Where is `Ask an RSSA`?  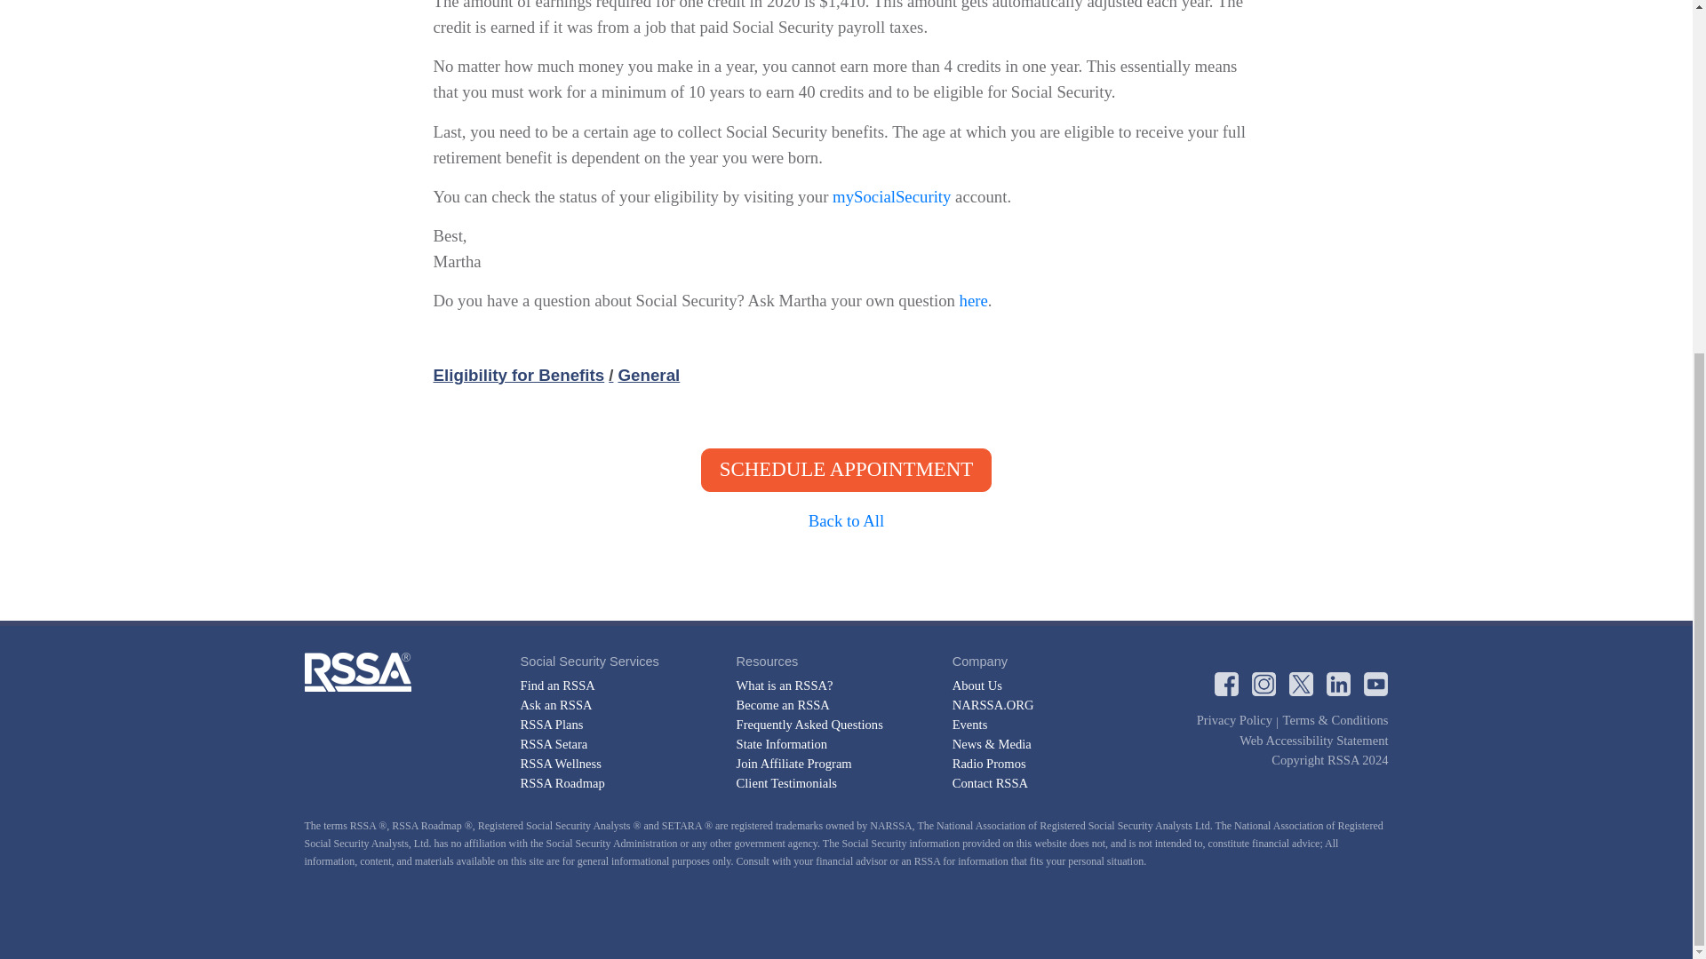 Ask an RSSA is located at coordinates (556, 705).